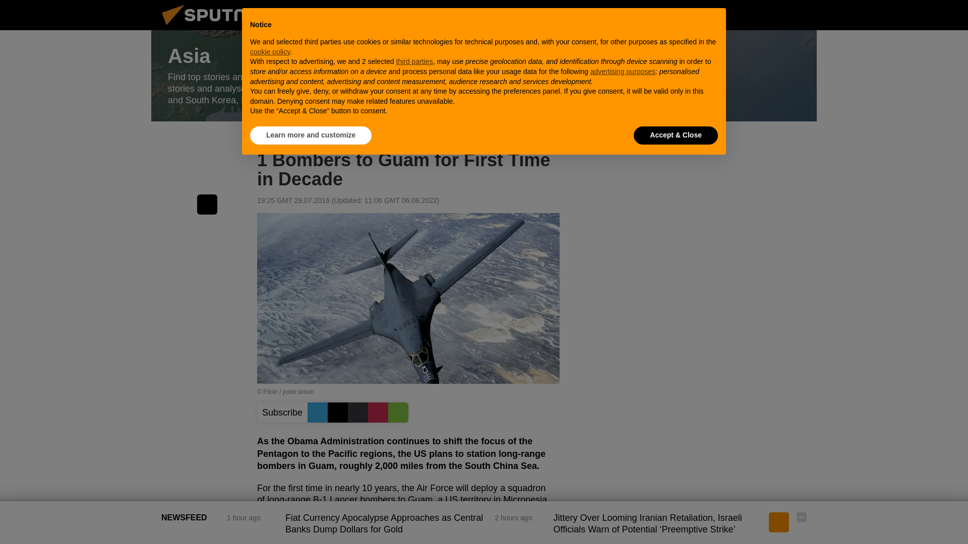 The image size is (968, 544). I want to click on Authorization, so click(751, 15).